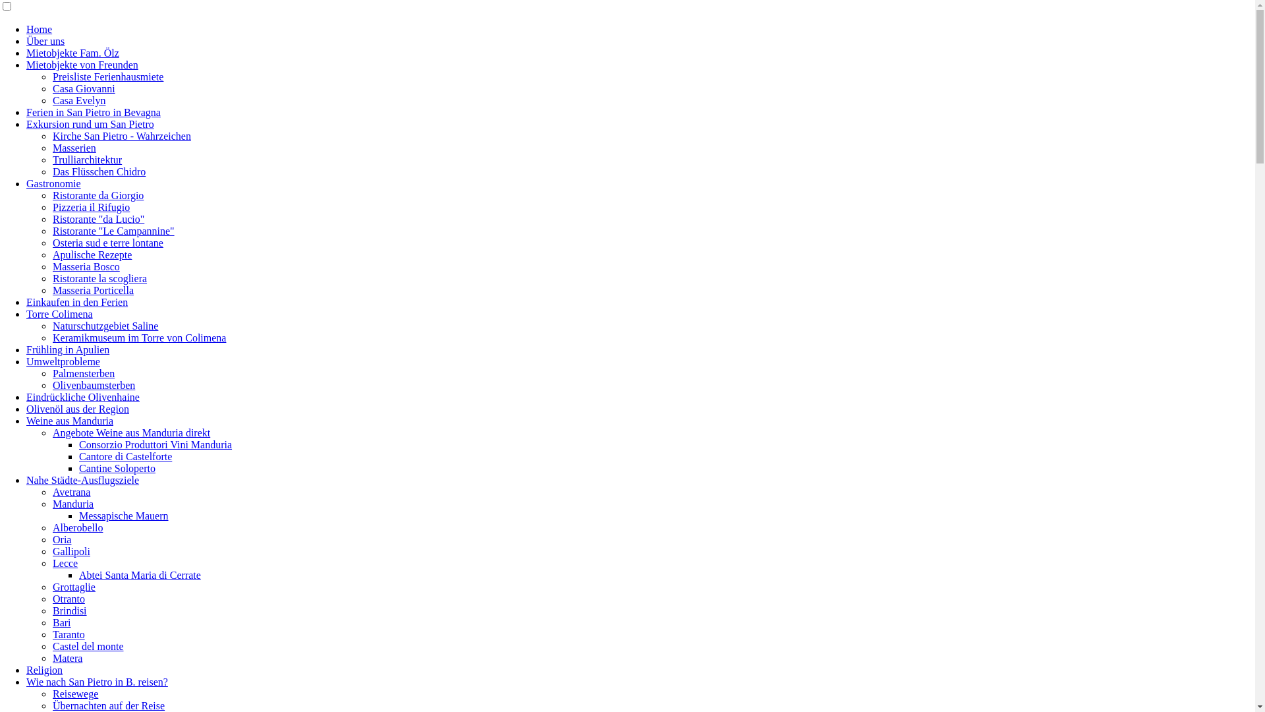 This screenshot has width=1265, height=712. Describe the element at coordinates (84, 373) in the screenshot. I see `Palmensterben` at that location.